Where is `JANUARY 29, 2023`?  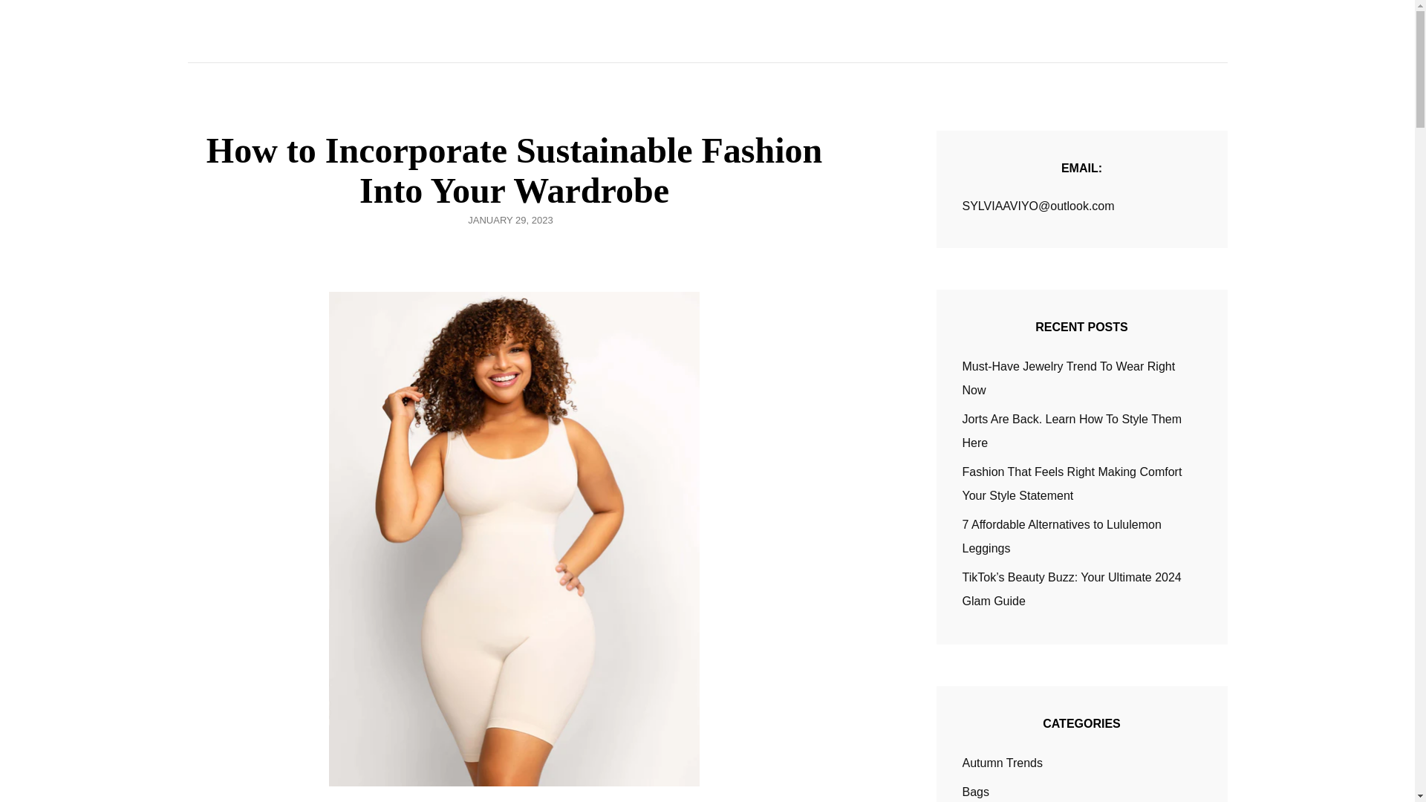
JANUARY 29, 2023 is located at coordinates (509, 220).